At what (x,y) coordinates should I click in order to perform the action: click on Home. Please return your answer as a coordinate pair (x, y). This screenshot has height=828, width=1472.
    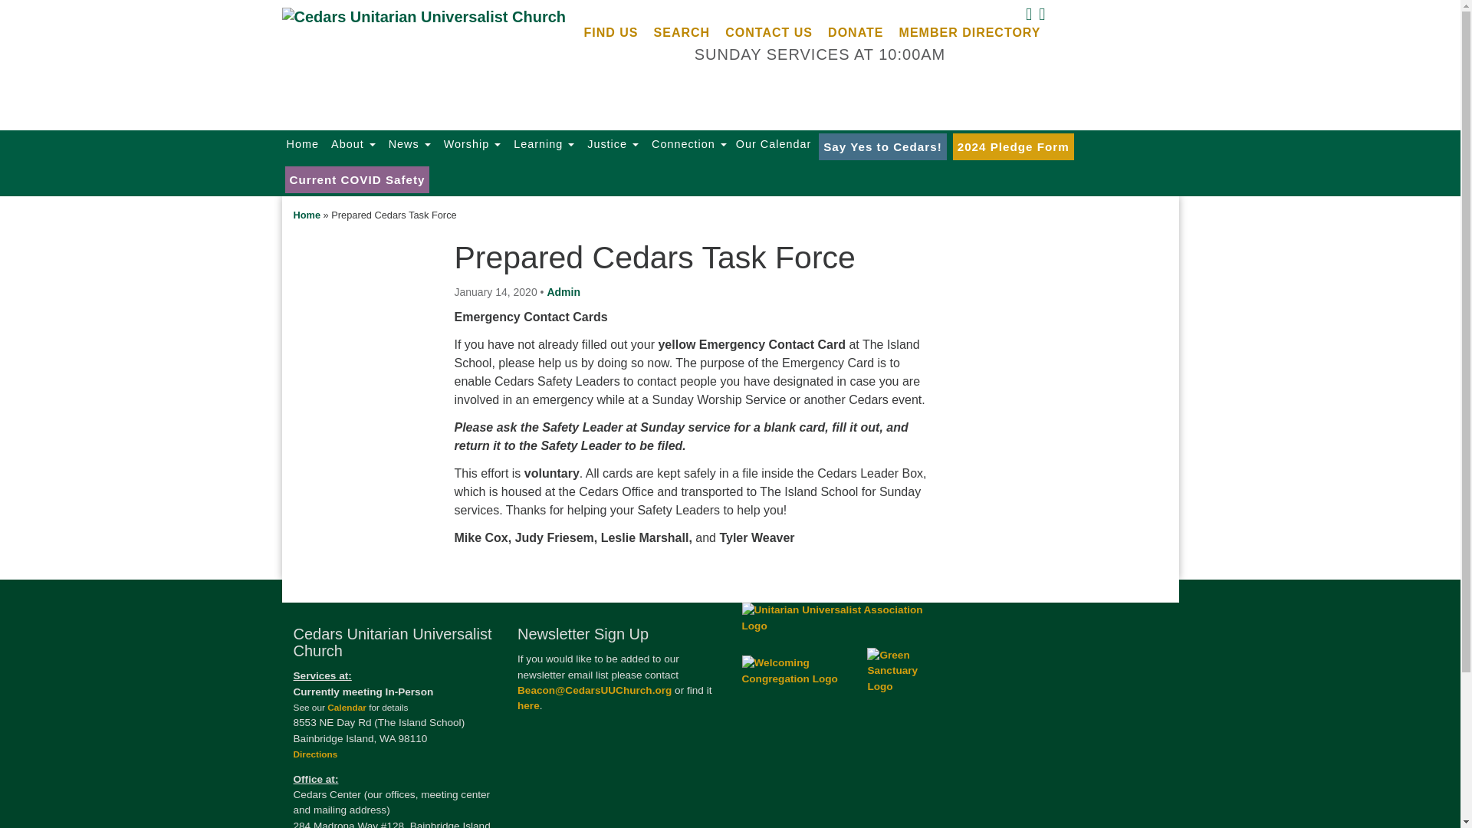
    Looking at the image, I should click on (303, 143).